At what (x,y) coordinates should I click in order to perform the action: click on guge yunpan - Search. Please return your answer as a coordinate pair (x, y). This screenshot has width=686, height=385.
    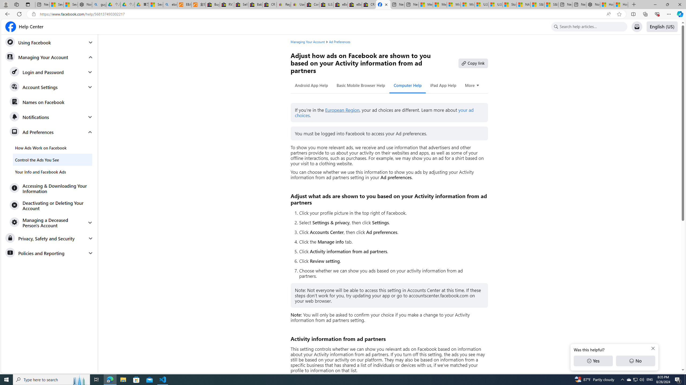
    Looking at the image, I should click on (99, 5).